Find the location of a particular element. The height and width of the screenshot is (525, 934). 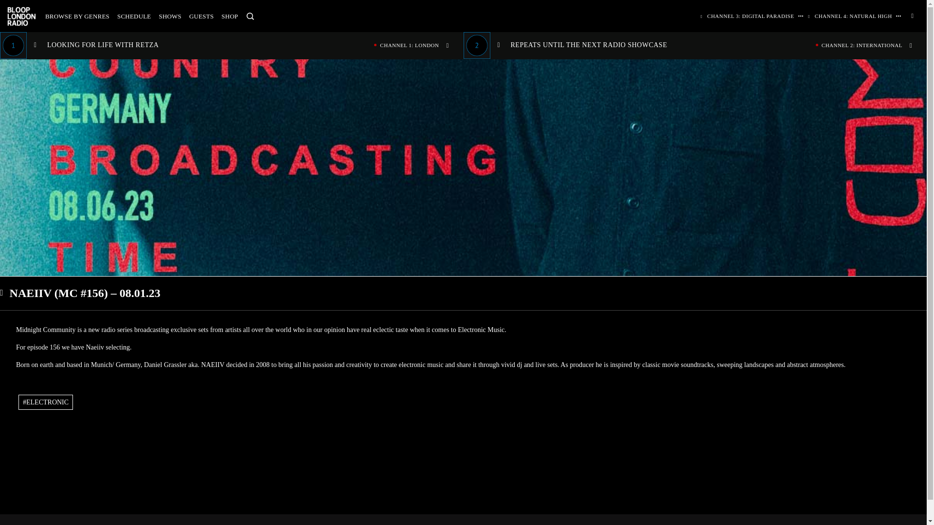

   CHANNEL 3: DIGITAL PARADISE is located at coordinates (230, 16).